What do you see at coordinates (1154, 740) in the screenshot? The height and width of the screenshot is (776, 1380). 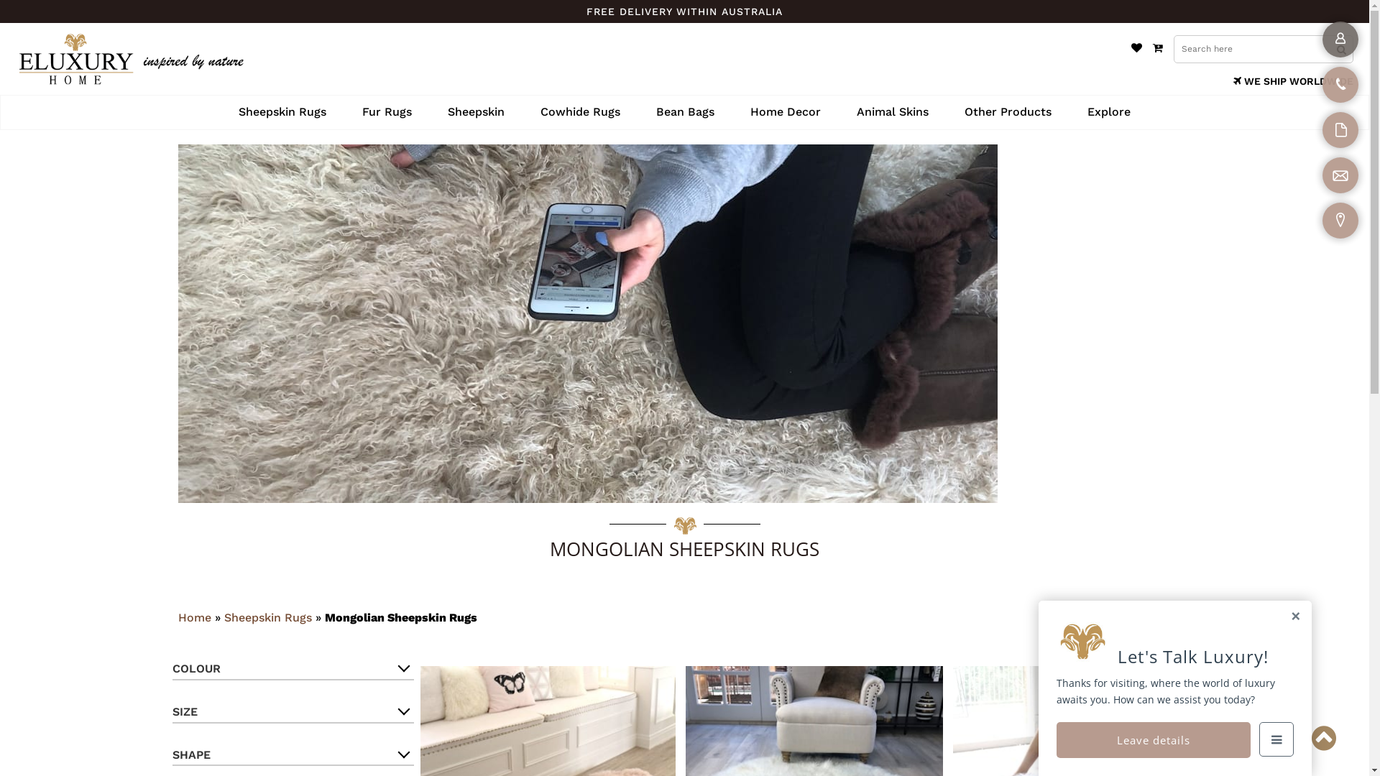 I see `Leave details` at bounding box center [1154, 740].